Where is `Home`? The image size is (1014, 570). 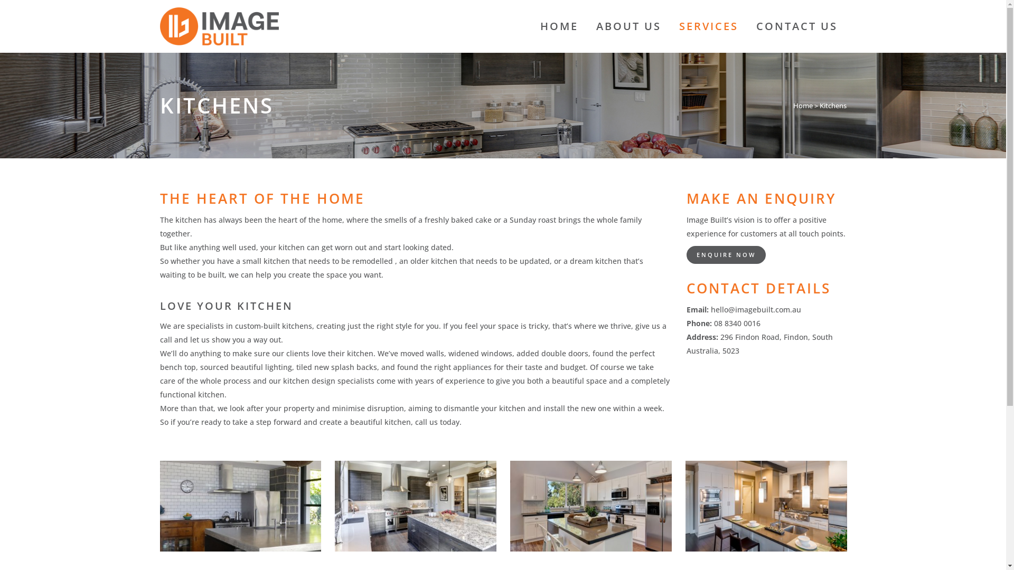
Home is located at coordinates (803, 105).